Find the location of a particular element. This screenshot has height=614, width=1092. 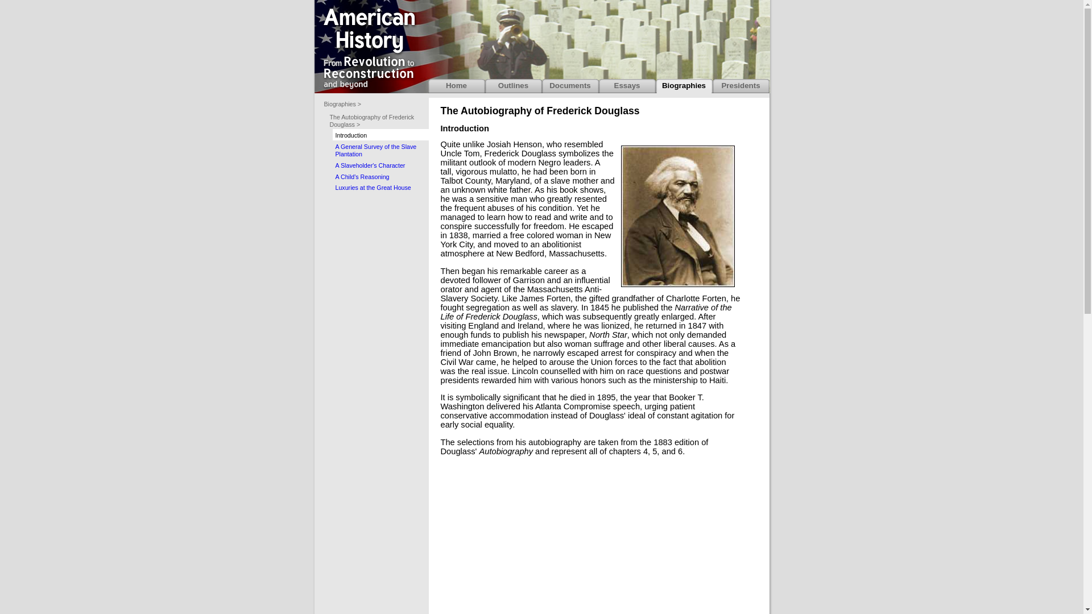

Luxuries at the Great House is located at coordinates (380, 186).